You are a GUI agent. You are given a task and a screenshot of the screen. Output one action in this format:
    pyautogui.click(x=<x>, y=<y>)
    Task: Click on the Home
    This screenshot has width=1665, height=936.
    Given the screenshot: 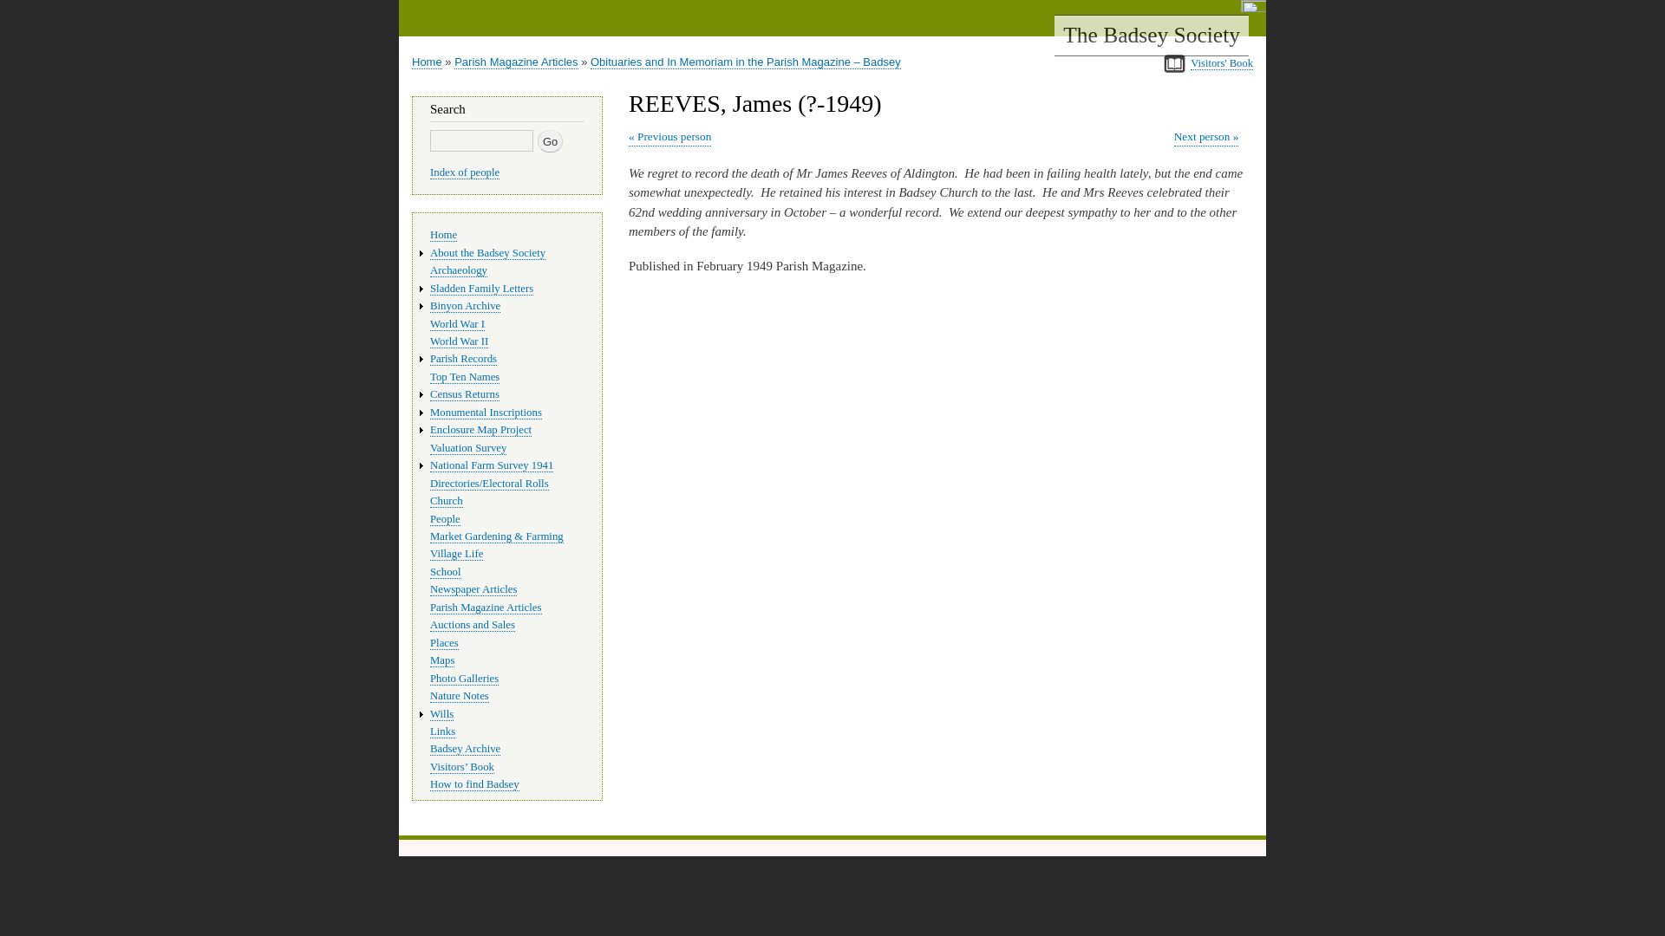 What is the action you would take?
    pyautogui.click(x=427, y=62)
    